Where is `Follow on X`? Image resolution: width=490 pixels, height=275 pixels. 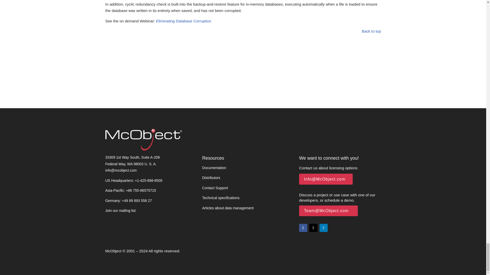 Follow on X is located at coordinates (313, 228).